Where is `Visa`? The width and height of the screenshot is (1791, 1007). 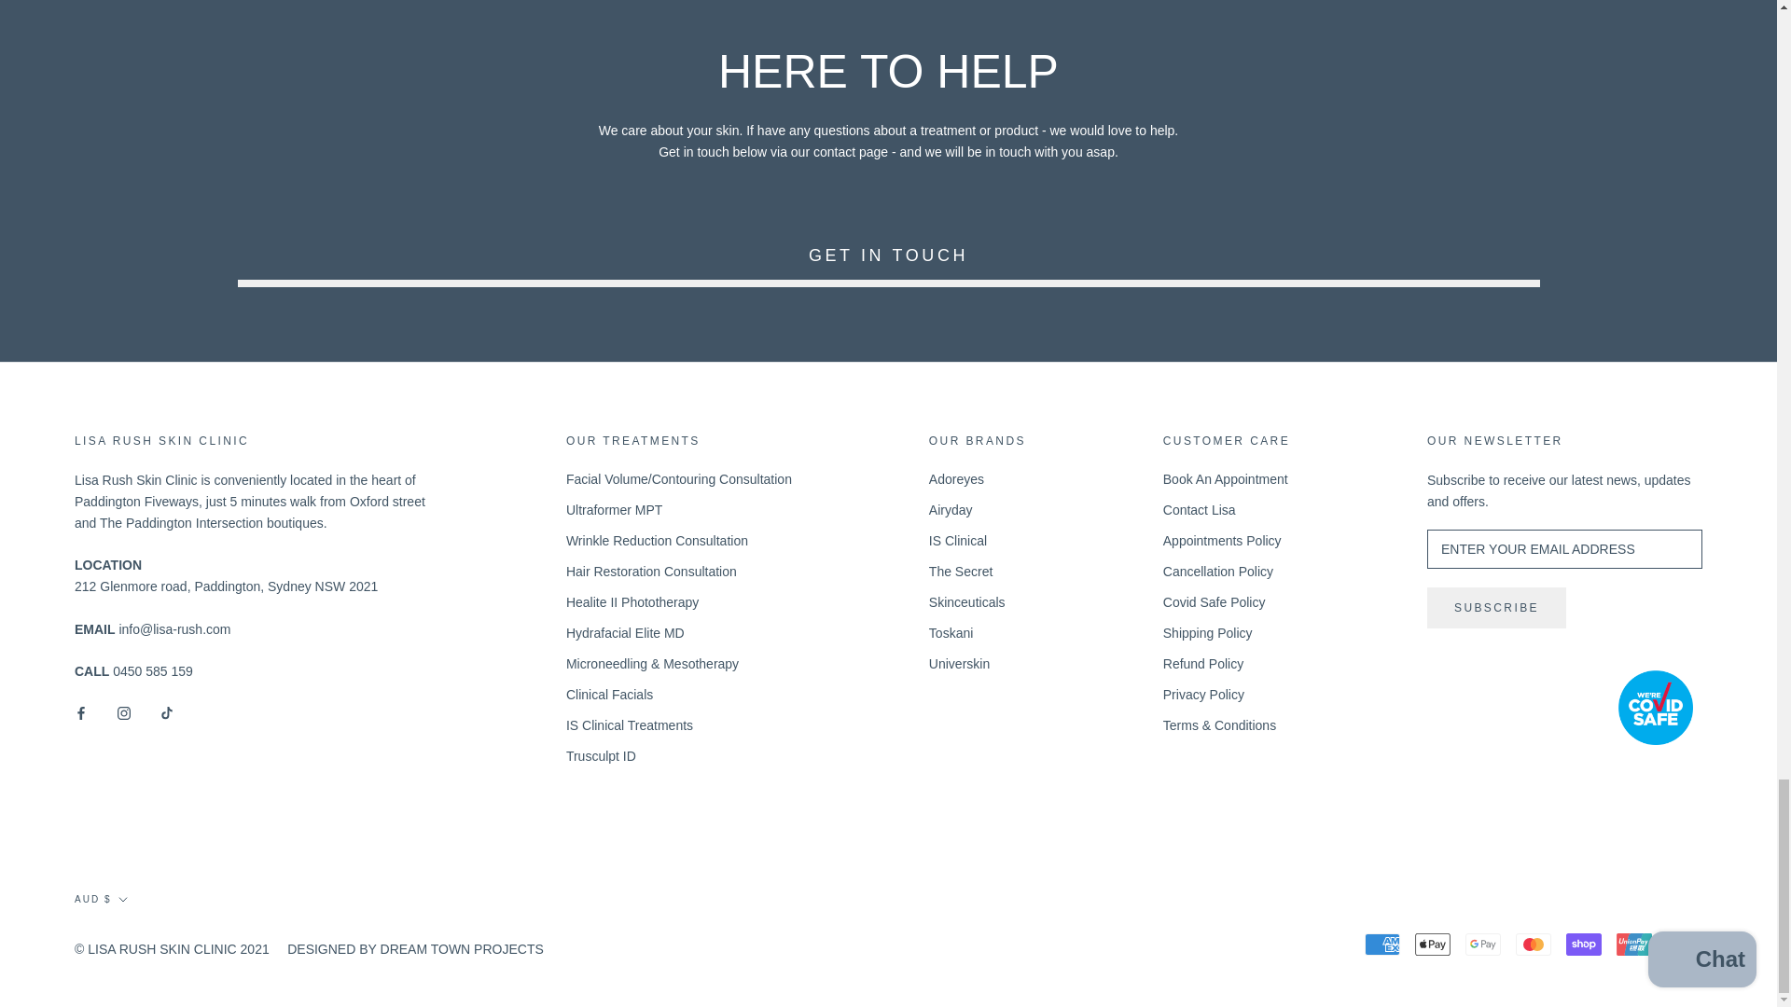
Visa is located at coordinates (1685, 944).